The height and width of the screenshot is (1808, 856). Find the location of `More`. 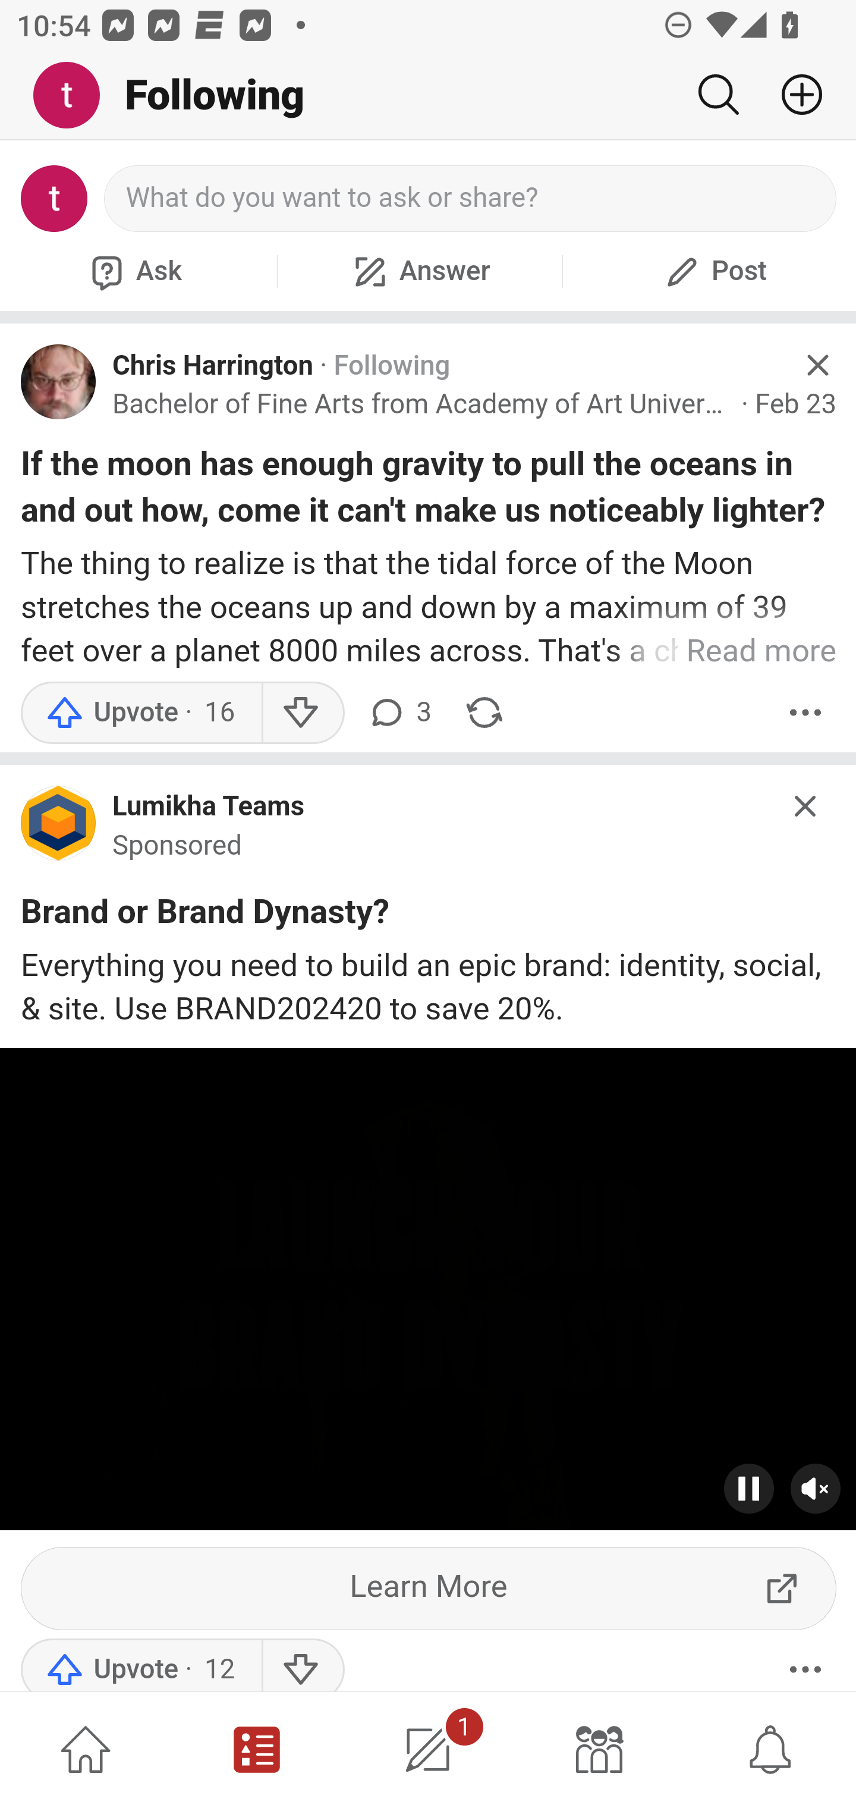

More is located at coordinates (805, 1665).